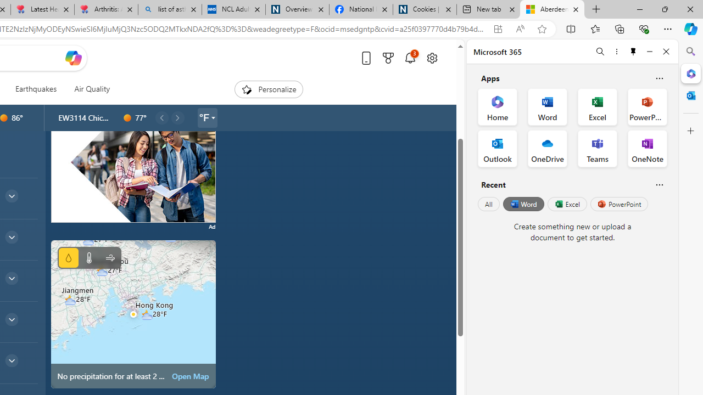  Describe the element at coordinates (35, 89) in the screenshot. I see `Earthquakes` at that location.